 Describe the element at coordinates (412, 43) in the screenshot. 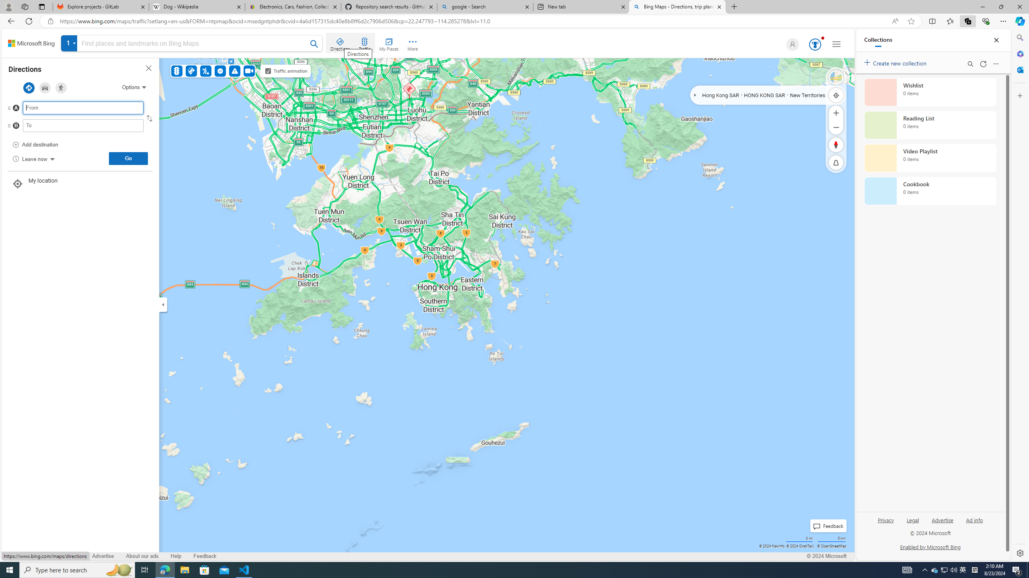

I see `More` at that location.